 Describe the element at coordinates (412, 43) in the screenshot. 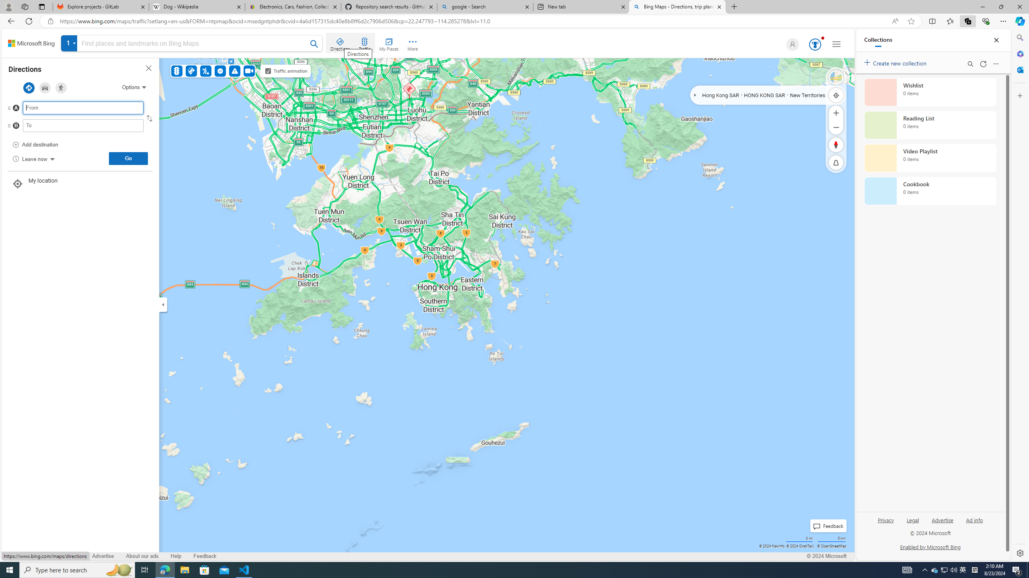

I see `More` at that location.